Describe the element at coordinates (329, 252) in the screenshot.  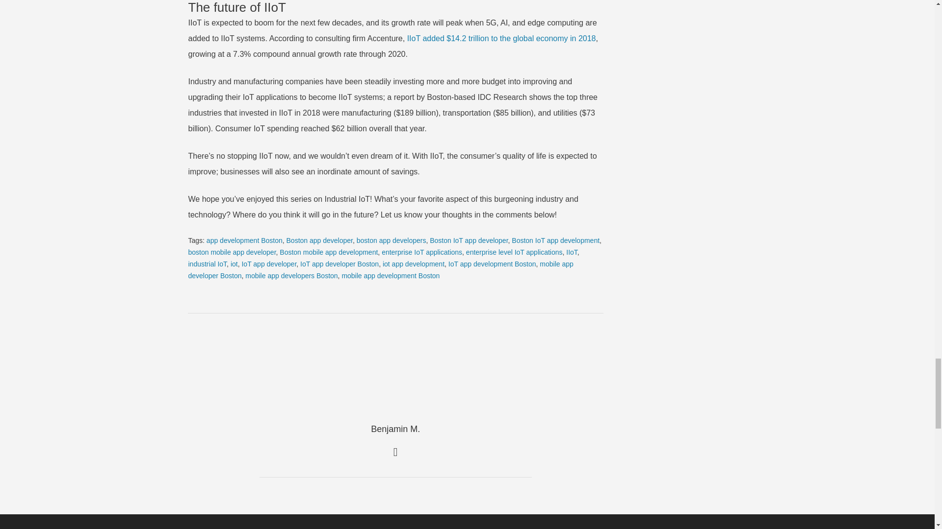
I see `Boston mobile app development` at that location.